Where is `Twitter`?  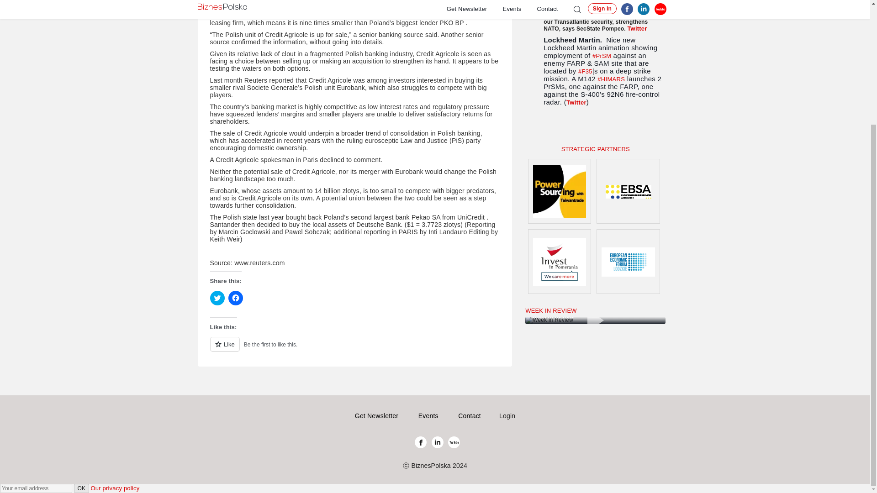
Twitter is located at coordinates (637, 28).